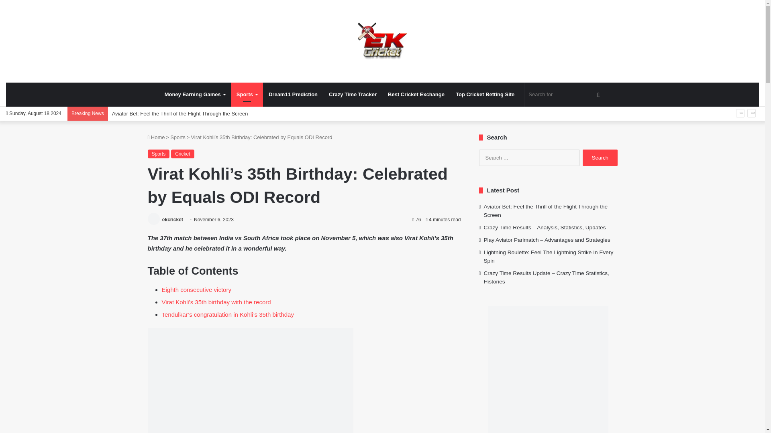  What do you see at coordinates (485, 95) in the screenshot?
I see `Top Cricket Betting Site` at bounding box center [485, 95].